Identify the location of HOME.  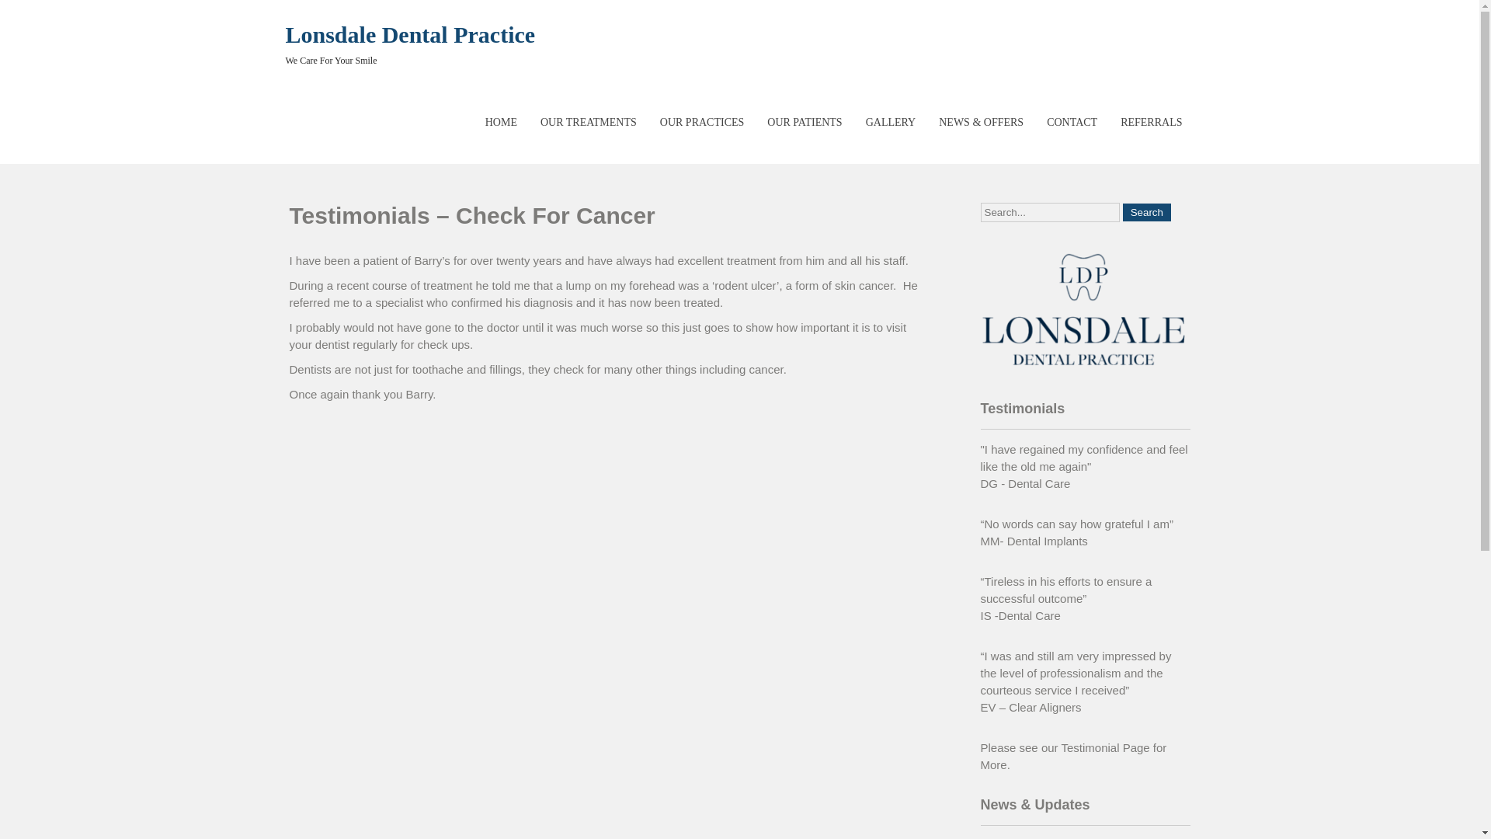
(500, 123).